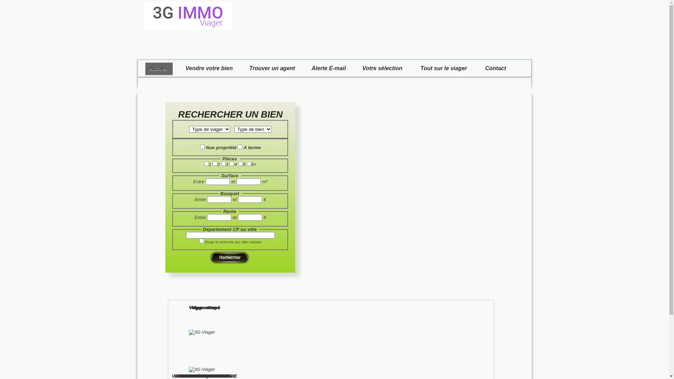 The width and height of the screenshot is (674, 379). What do you see at coordinates (496, 68) in the screenshot?
I see ` Contact ` at bounding box center [496, 68].